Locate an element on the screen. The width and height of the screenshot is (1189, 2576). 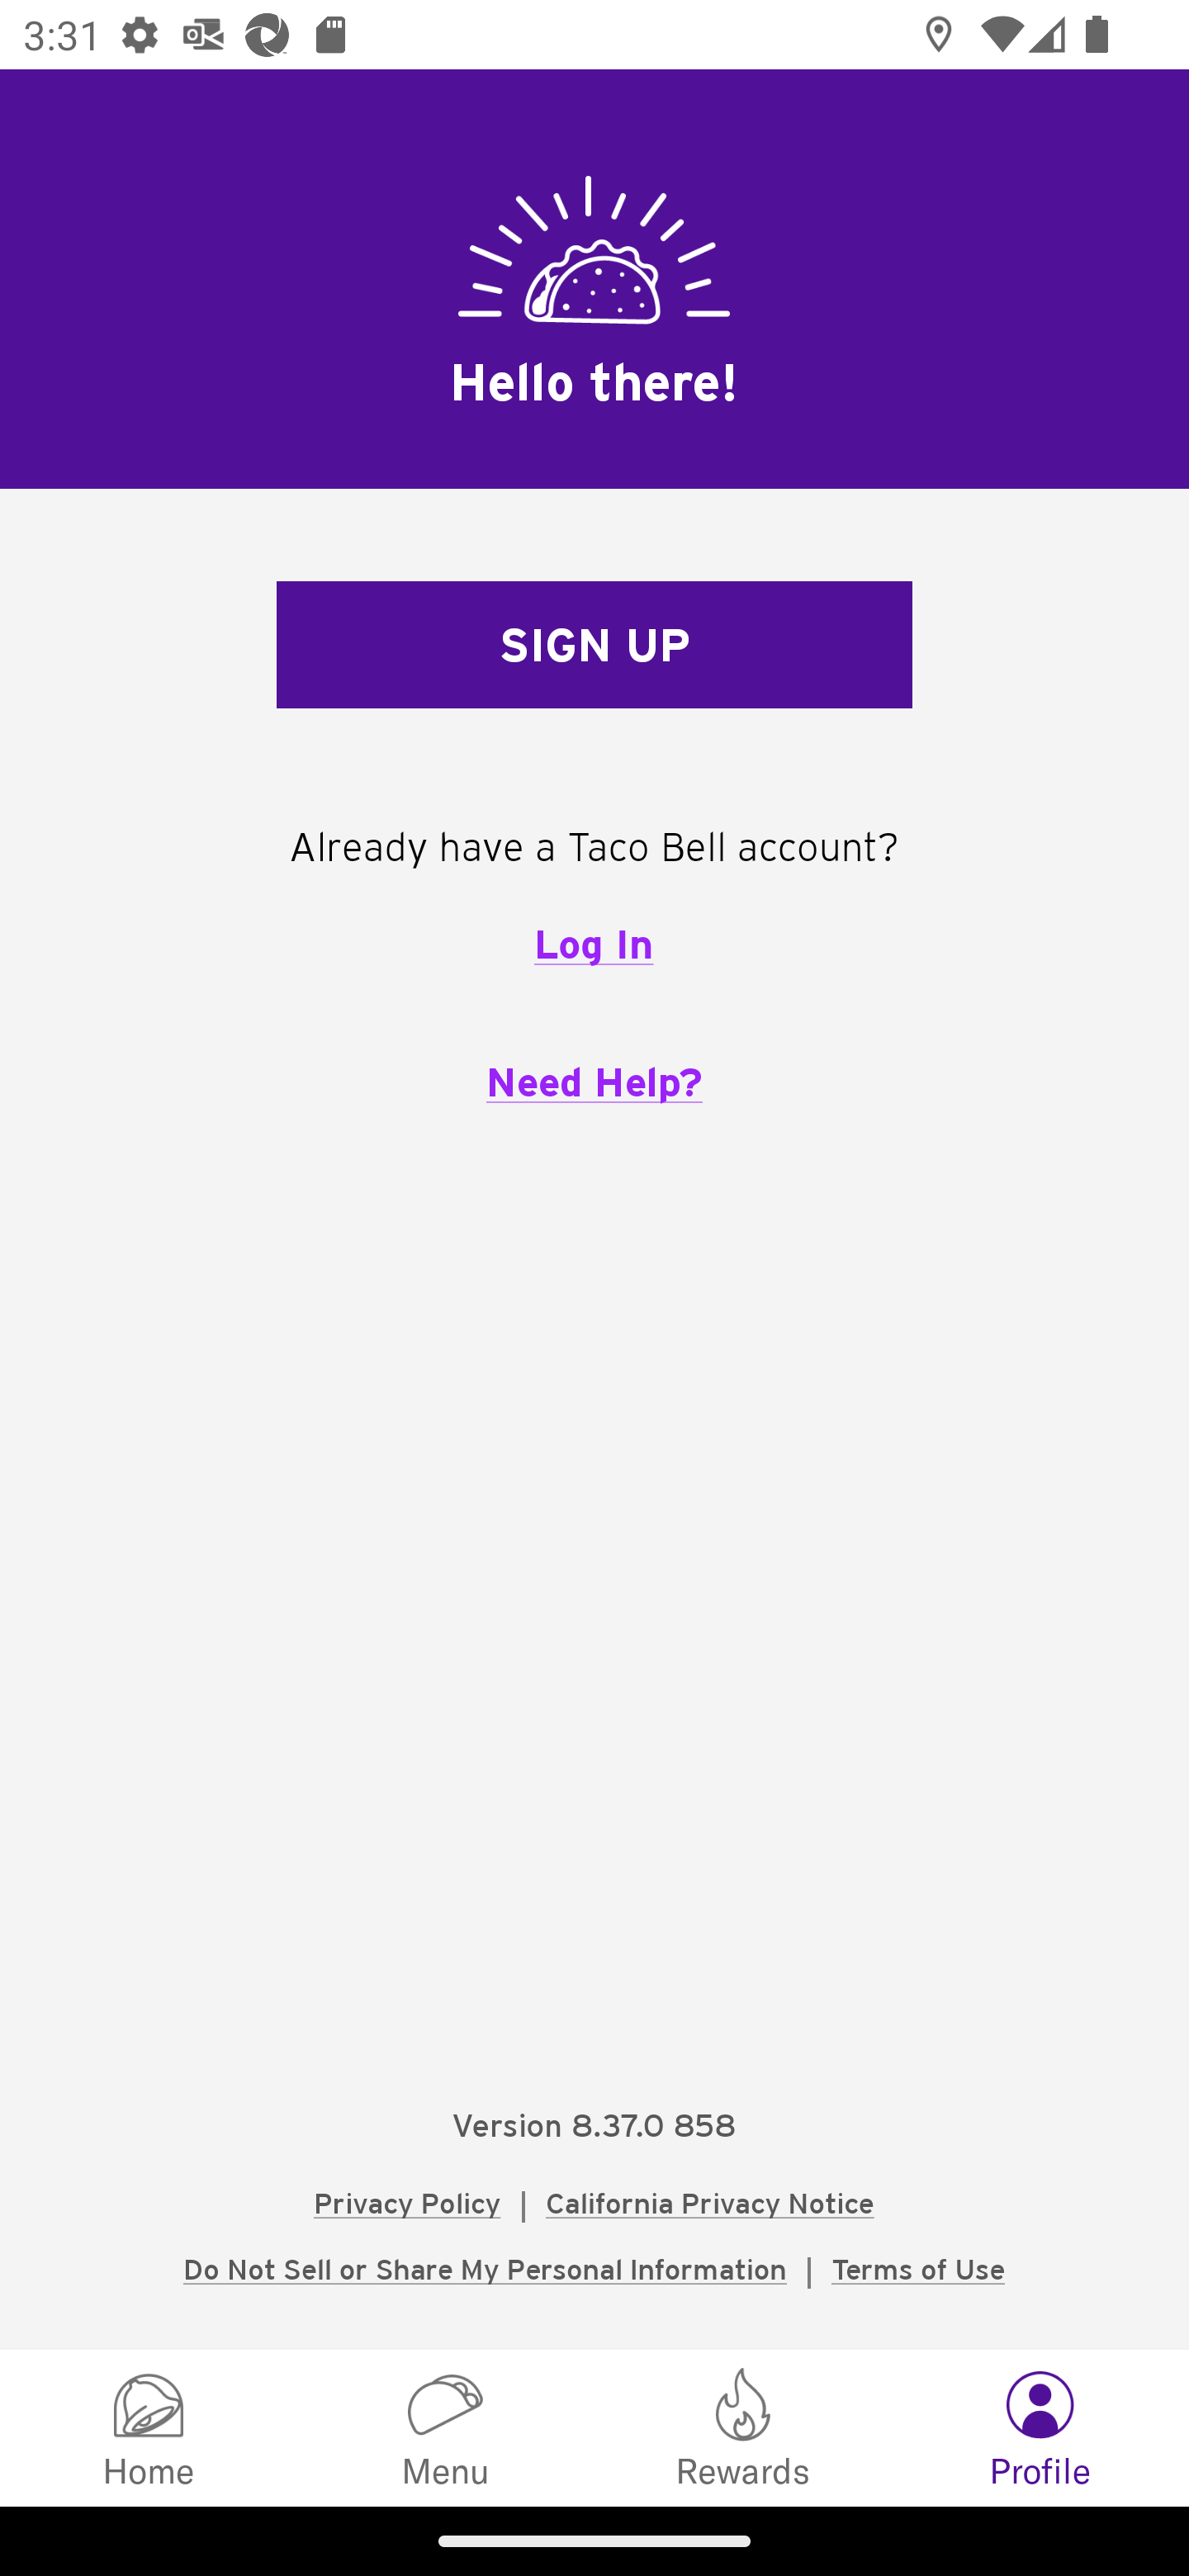
My Info Profile is located at coordinates (1040, 2426).